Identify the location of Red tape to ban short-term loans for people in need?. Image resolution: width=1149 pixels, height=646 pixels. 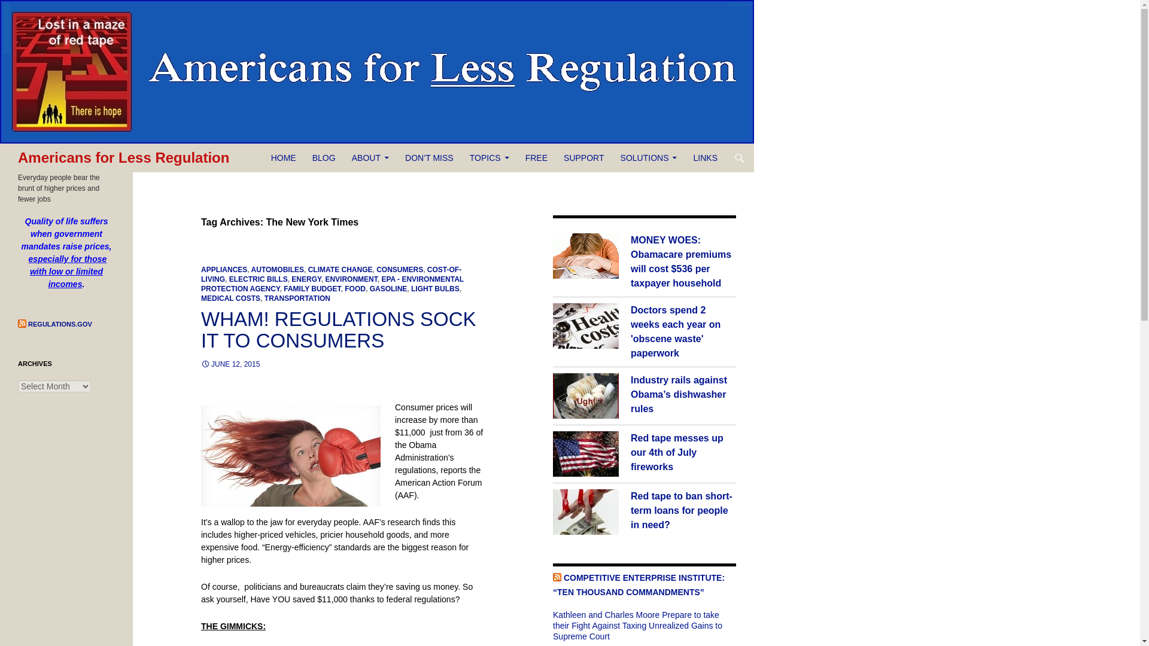
(585, 512).